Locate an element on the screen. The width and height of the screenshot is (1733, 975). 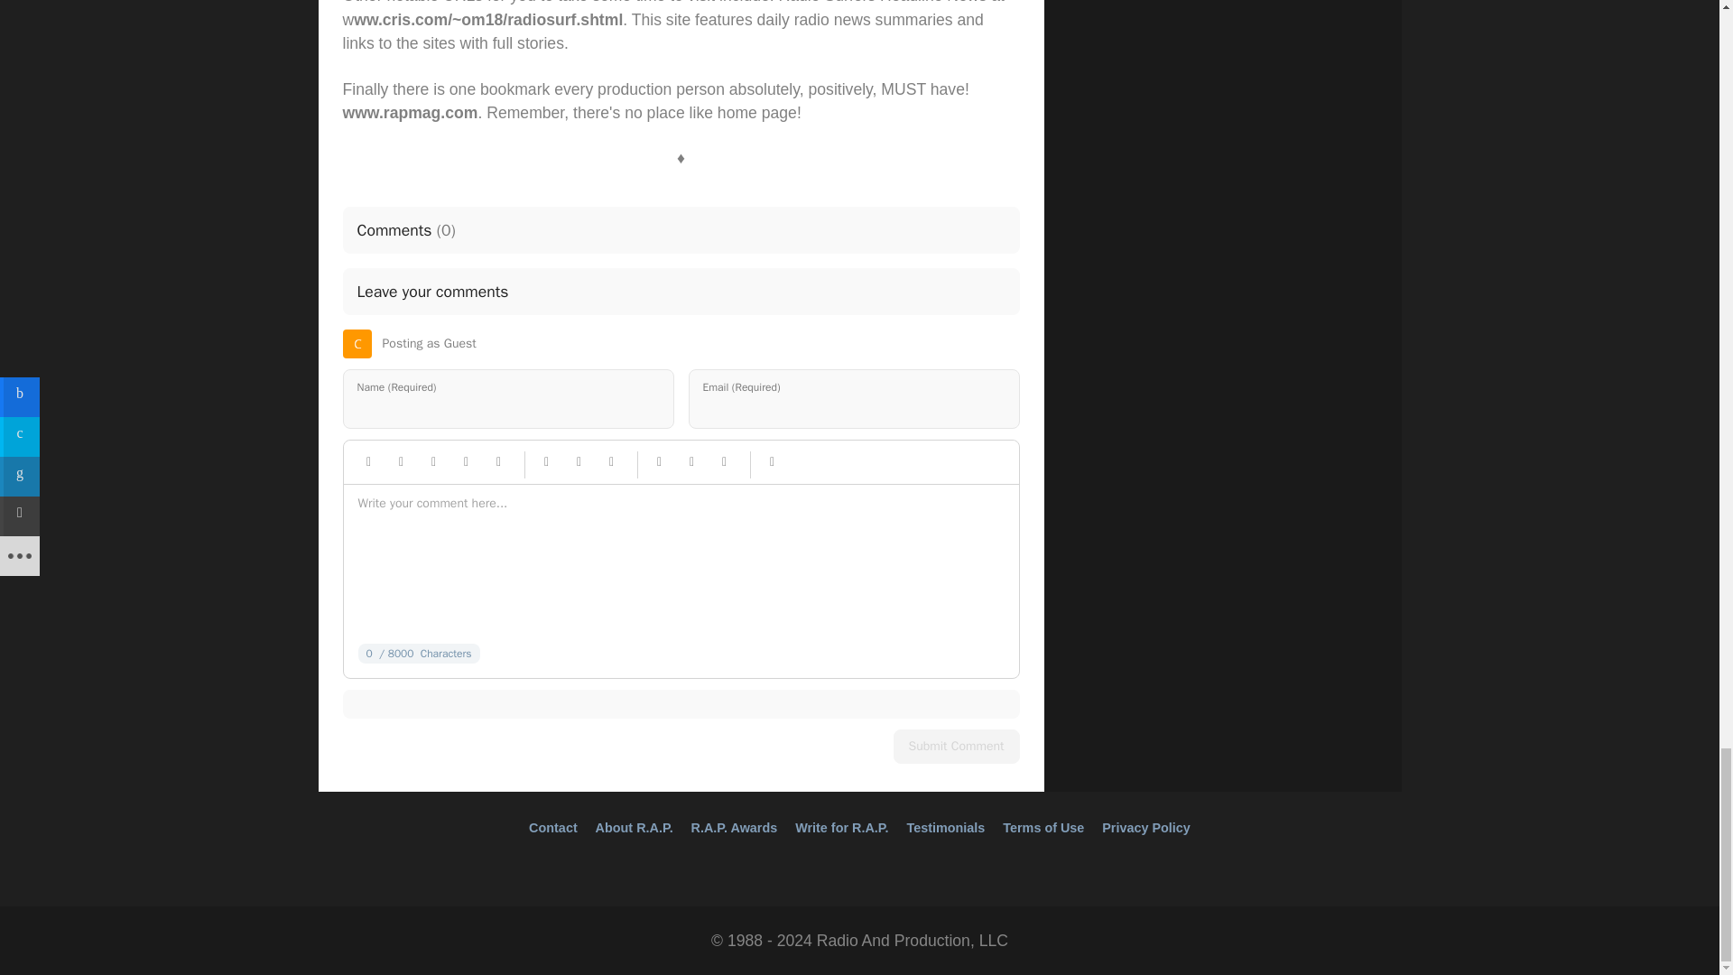
Submit Comment is located at coordinates (957, 746).